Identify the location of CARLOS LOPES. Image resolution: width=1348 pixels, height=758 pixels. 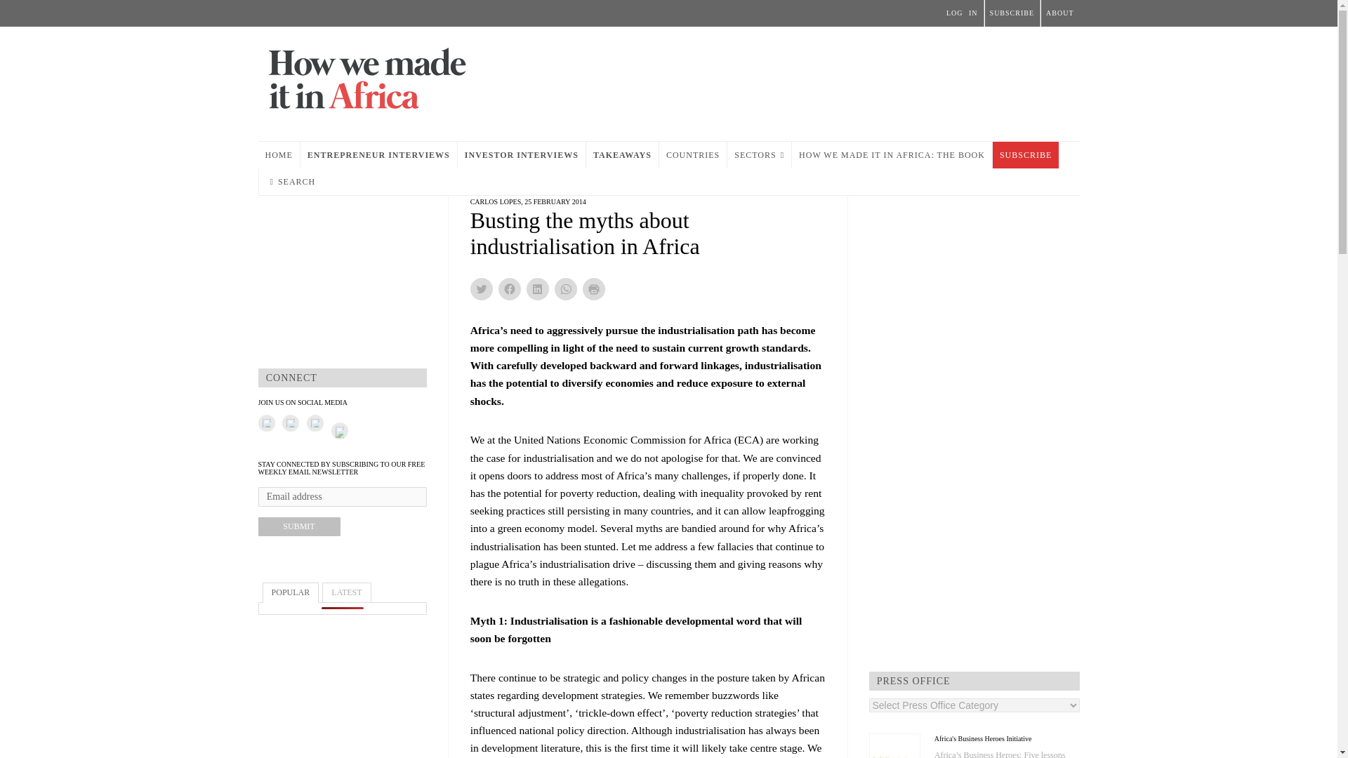
(496, 201).